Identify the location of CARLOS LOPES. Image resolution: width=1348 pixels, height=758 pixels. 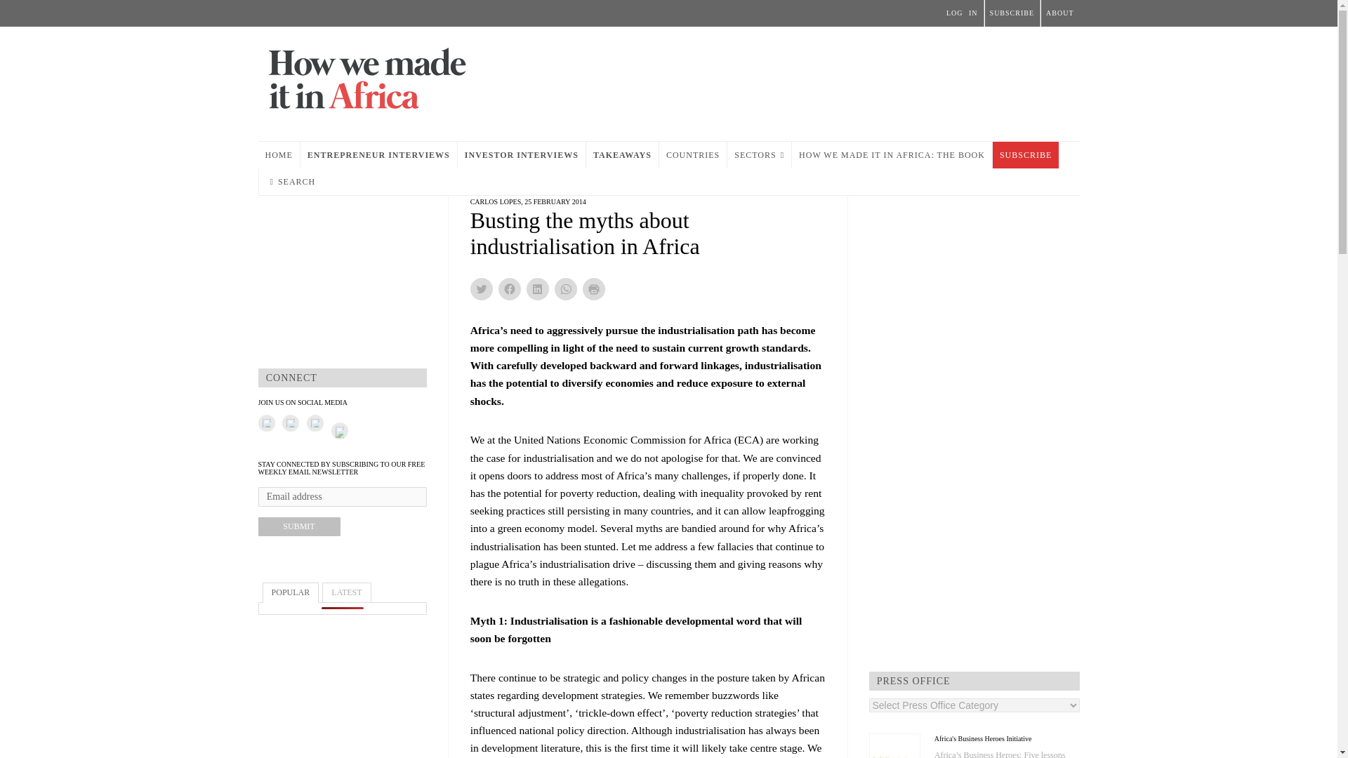
(496, 201).